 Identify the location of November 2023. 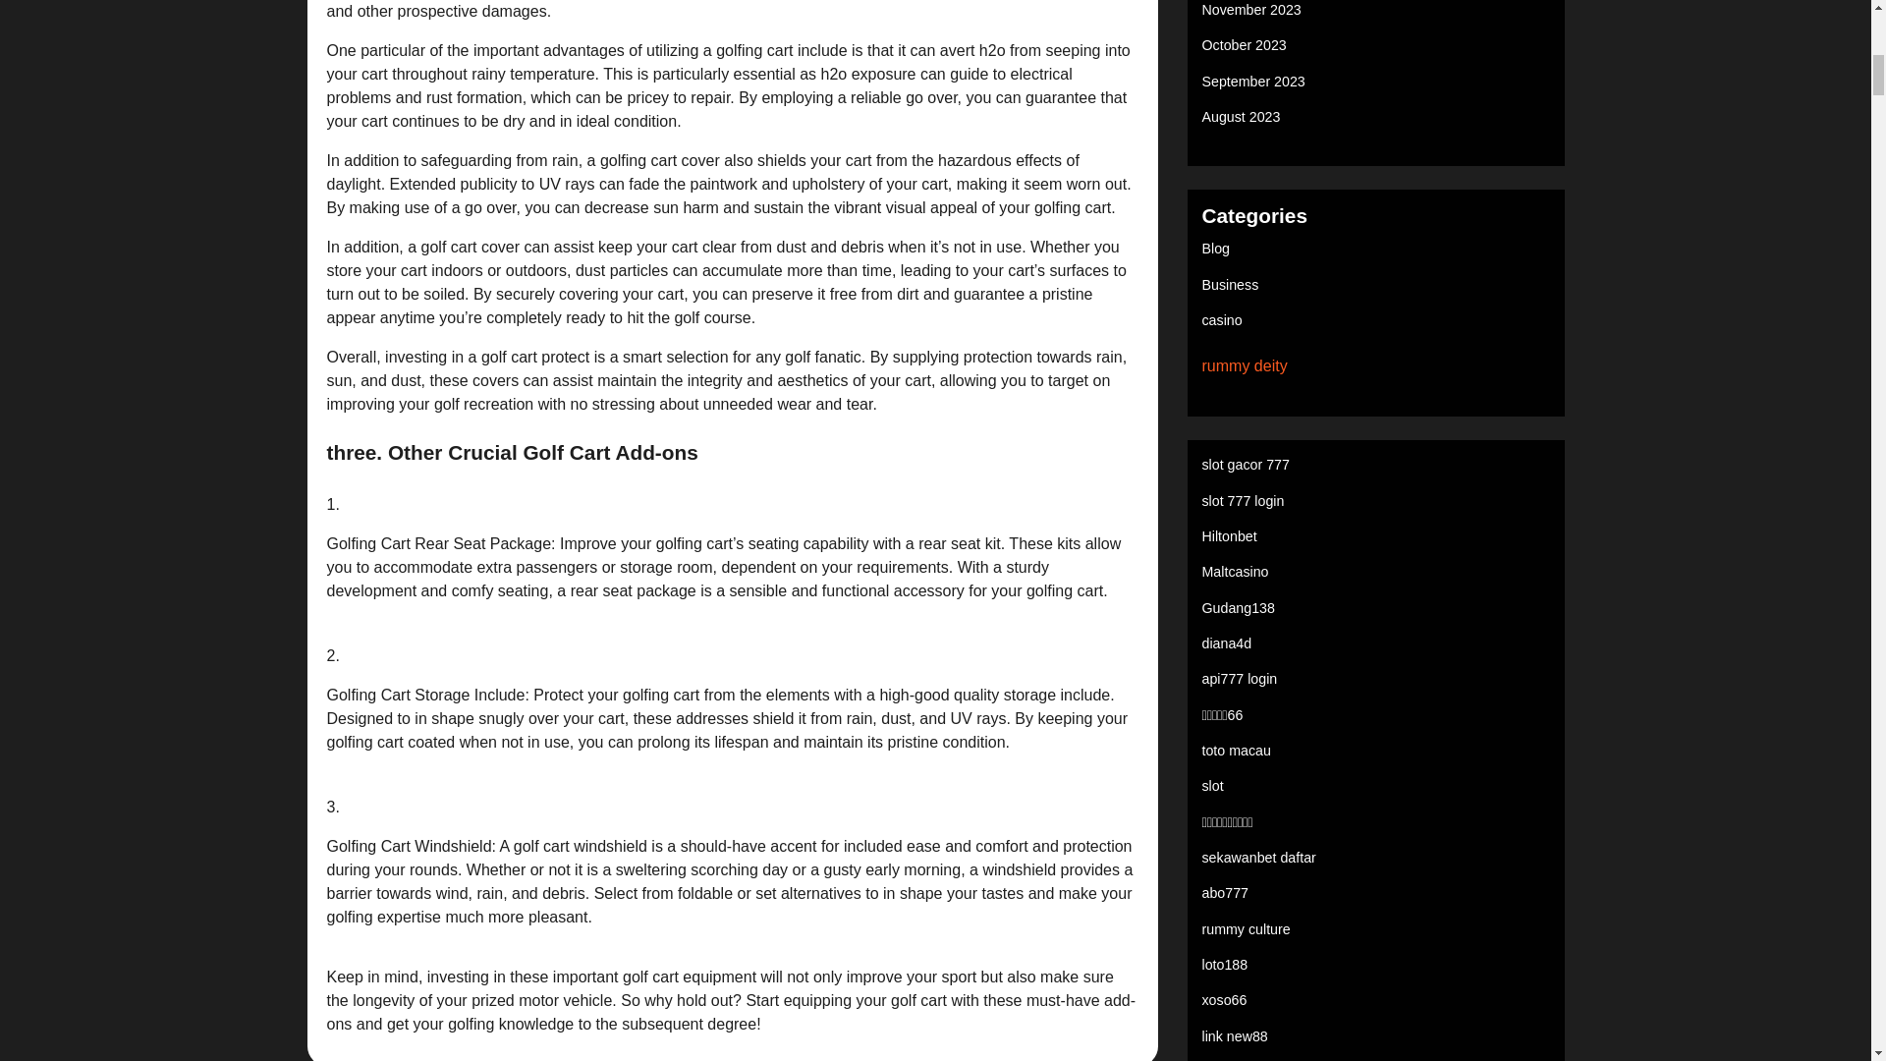
(1251, 10).